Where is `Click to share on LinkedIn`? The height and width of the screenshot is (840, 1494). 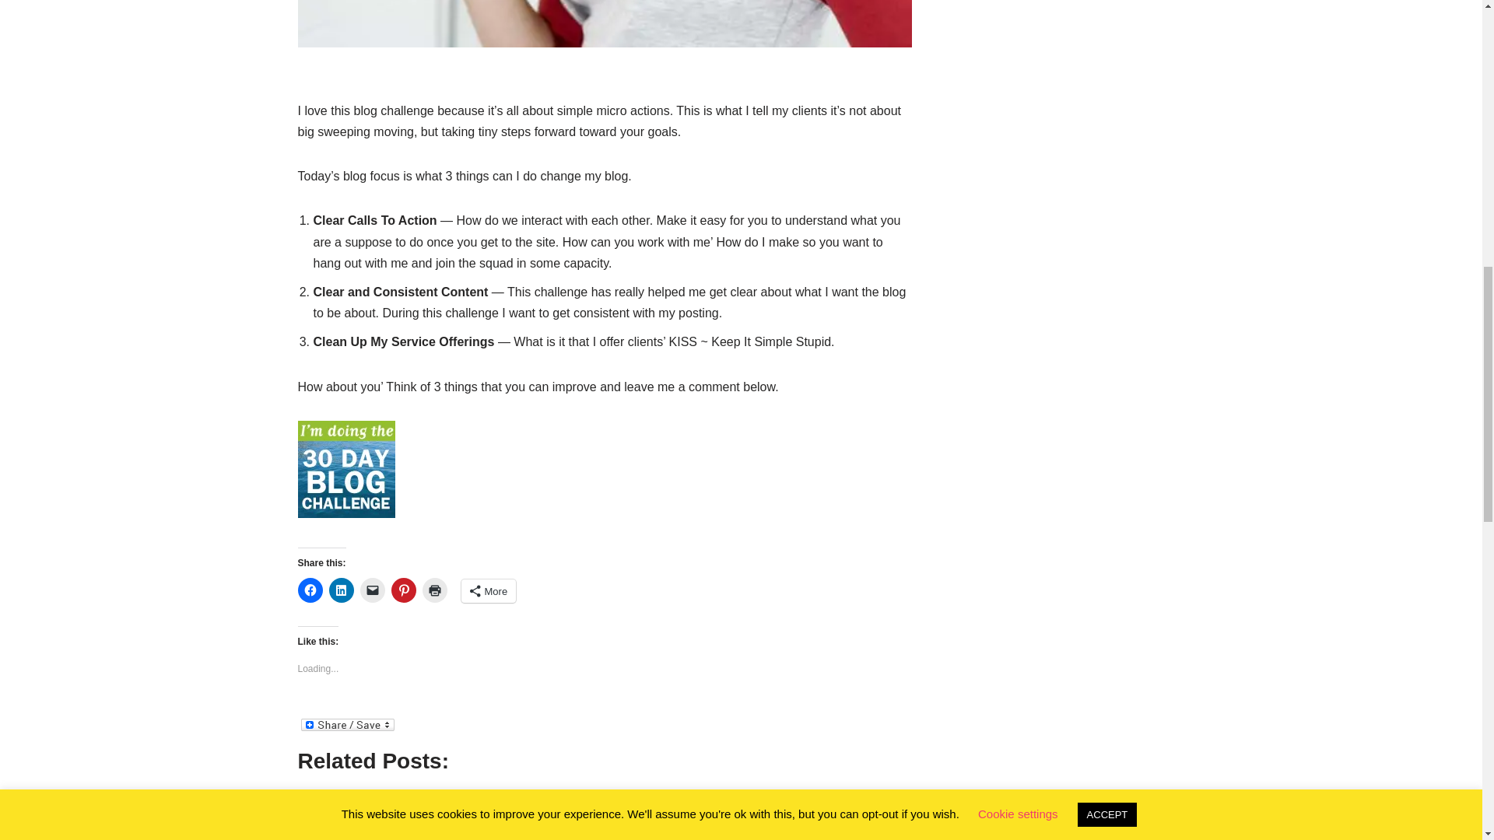
Click to share on LinkedIn is located at coordinates (341, 590).